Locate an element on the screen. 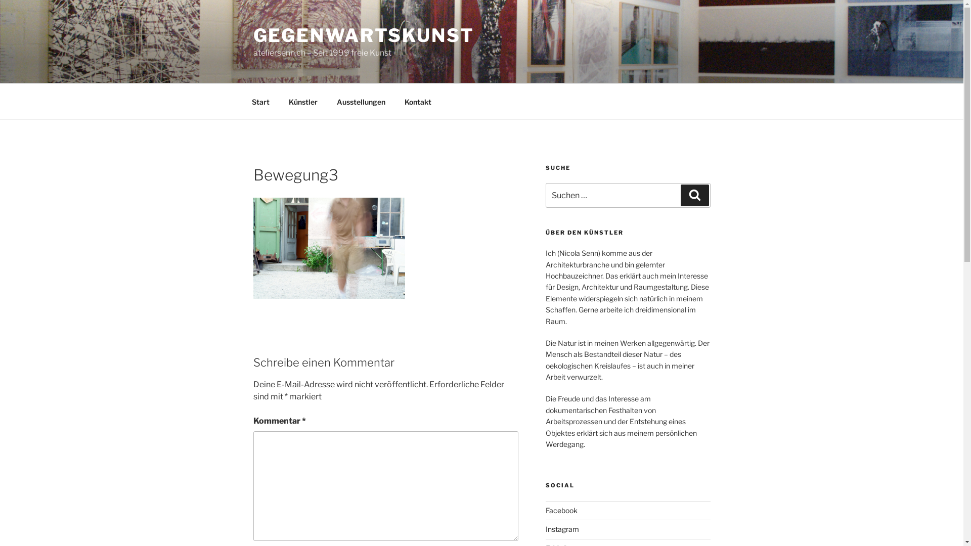  GEGENWARTSKUNST is located at coordinates (363, 35).